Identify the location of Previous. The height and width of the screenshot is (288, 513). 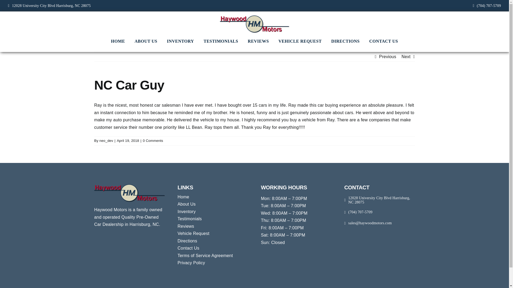
(387, 57).